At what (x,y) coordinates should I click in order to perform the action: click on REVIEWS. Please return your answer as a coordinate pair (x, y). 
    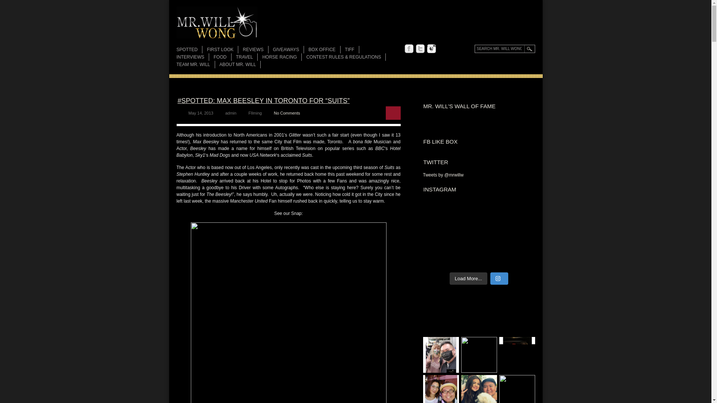
    Looking at the image, I should click on (255, 49).